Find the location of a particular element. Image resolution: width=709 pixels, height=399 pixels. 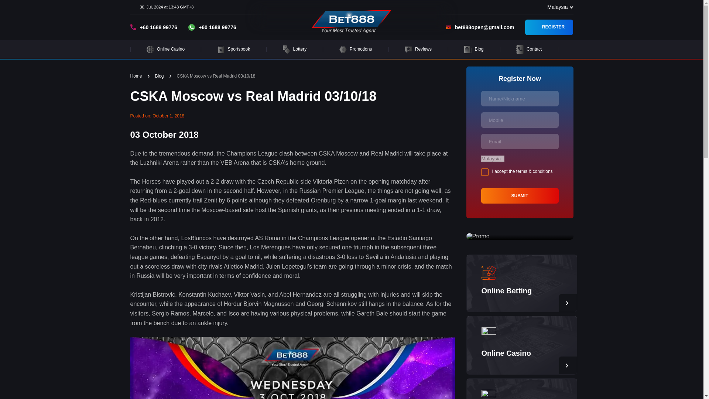

Promotions is located at coordinates (355, 50).